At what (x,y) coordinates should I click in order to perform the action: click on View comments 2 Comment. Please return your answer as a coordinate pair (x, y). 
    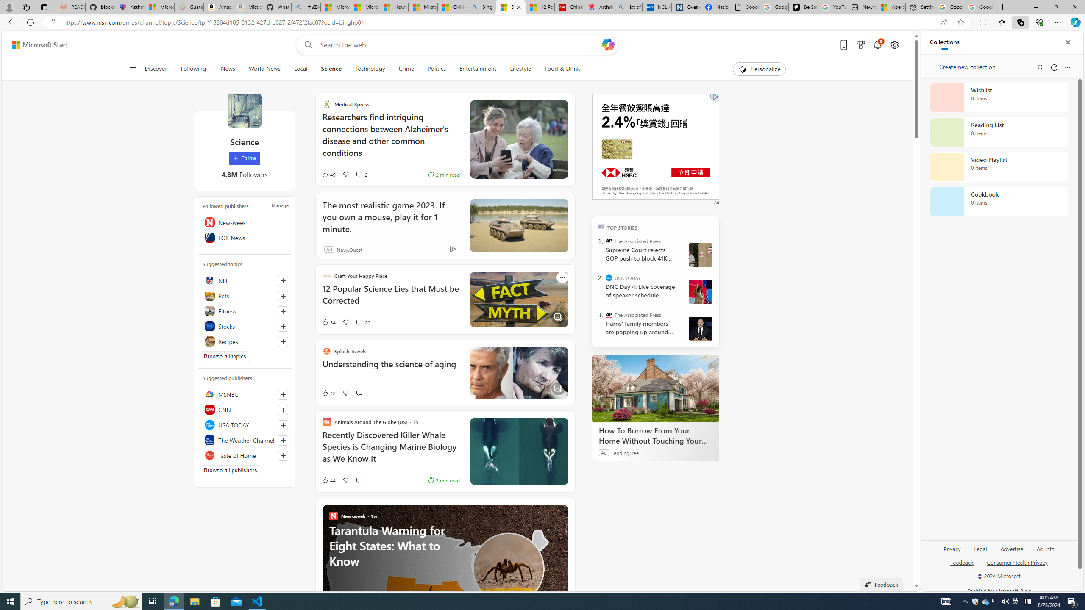
    Looking at the image, I should click on (352, 175).